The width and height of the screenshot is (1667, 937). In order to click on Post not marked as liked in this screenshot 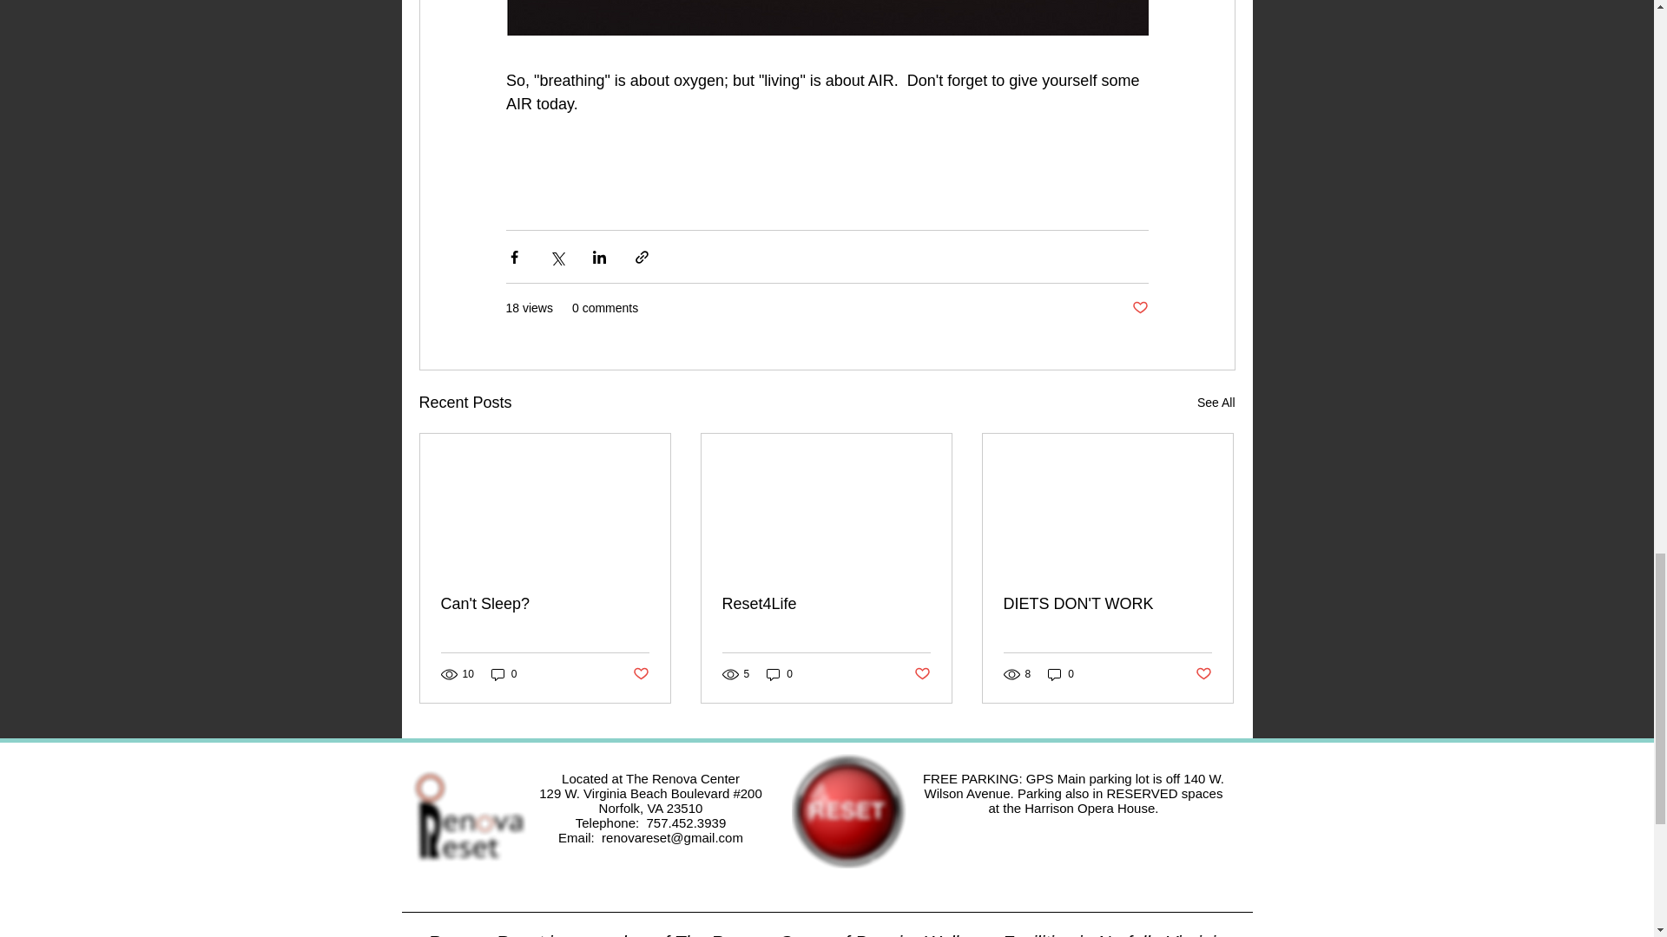, I will do `click(922, 674)`.